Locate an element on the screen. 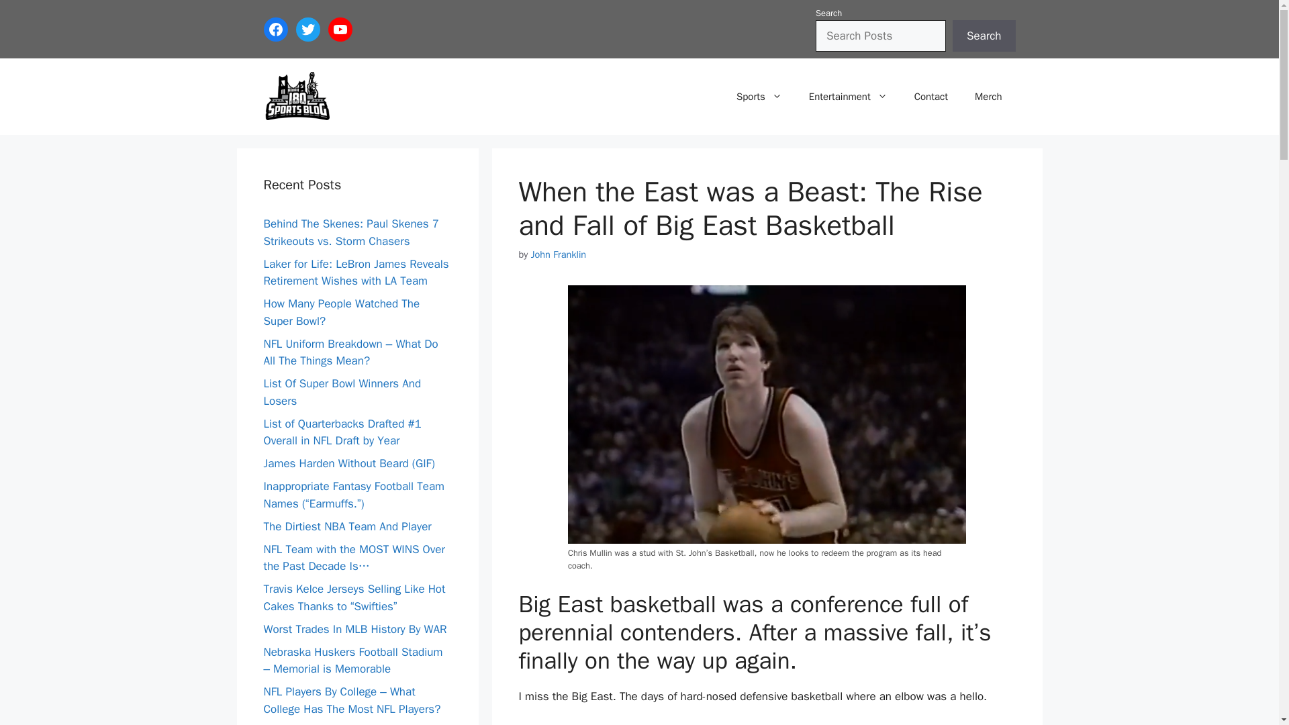  YouTube is located at coordinates (340, 29).